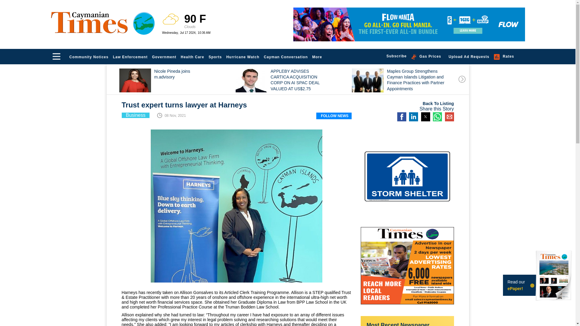  Describe the element at coordinates (215, 57) in the screenshot. I see `Sports` at that location.